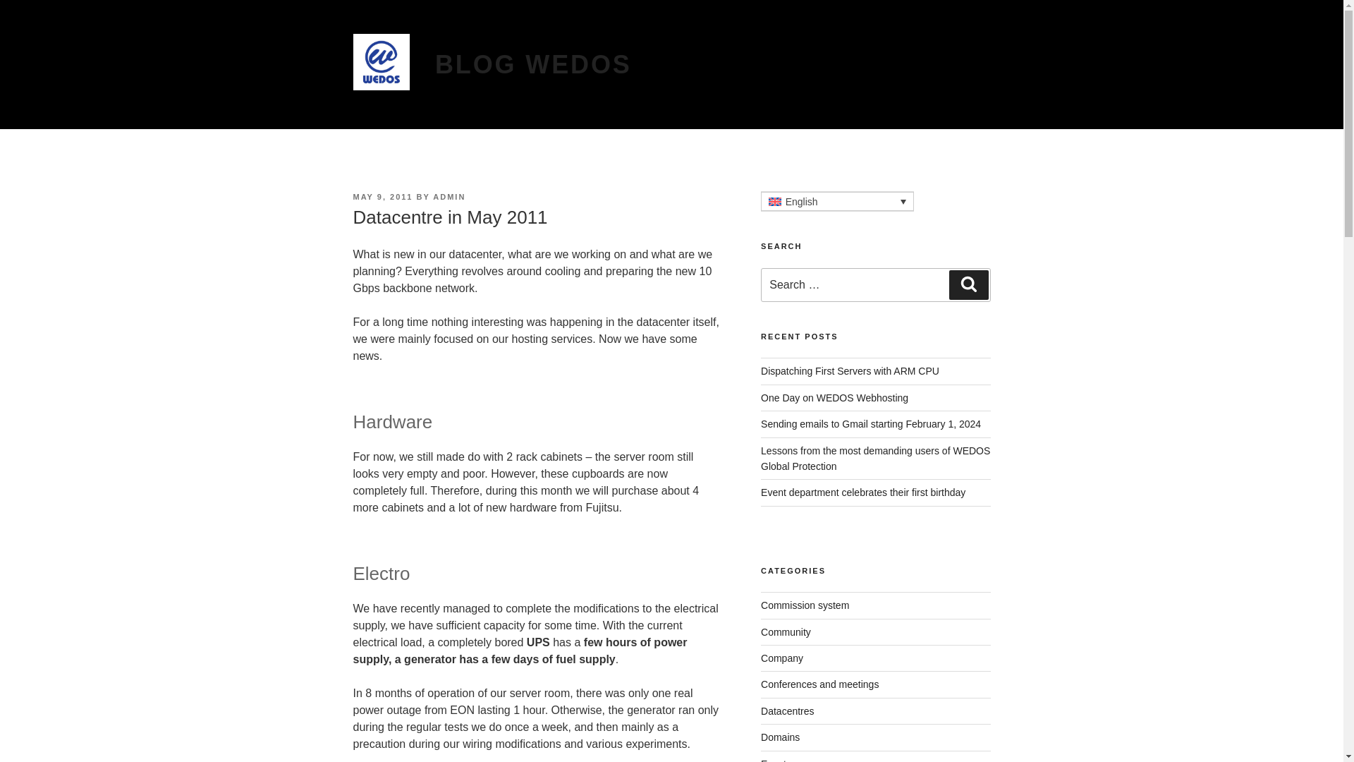  What do you see at coordinates (835, 398) in the screenshot?
I see `One Day on WEDOS Webhosting` at bounding box center [835, 398].